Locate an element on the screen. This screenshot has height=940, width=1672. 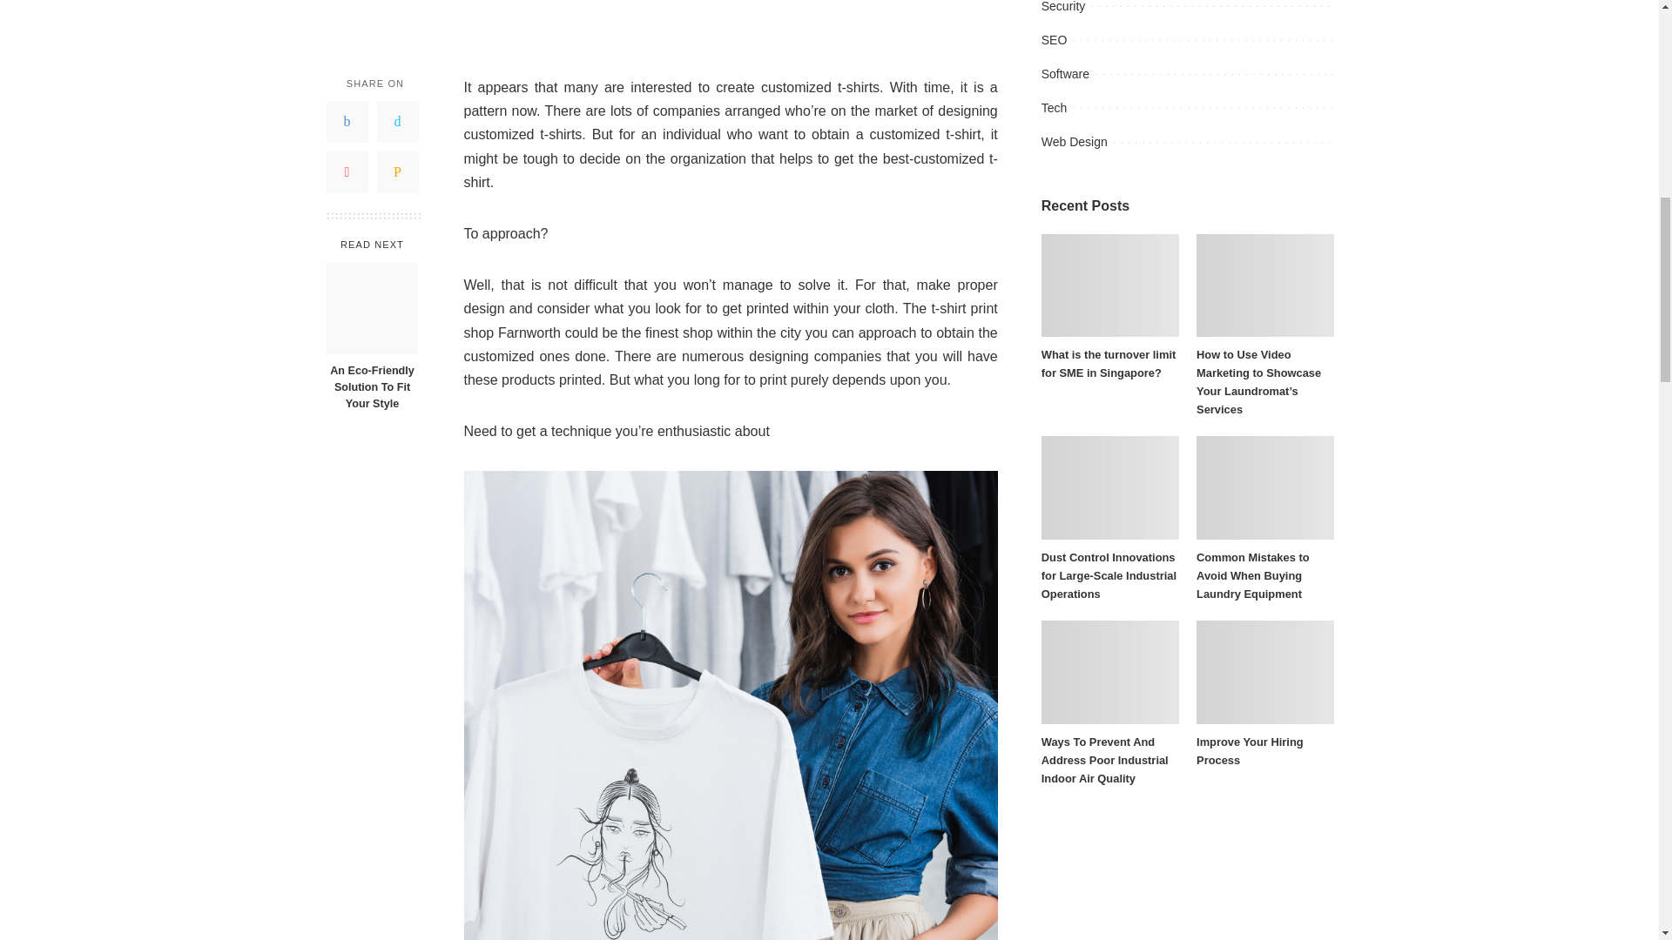
What is the turnover limit for SME in Singapore? is located at coordinates (1109, 364).